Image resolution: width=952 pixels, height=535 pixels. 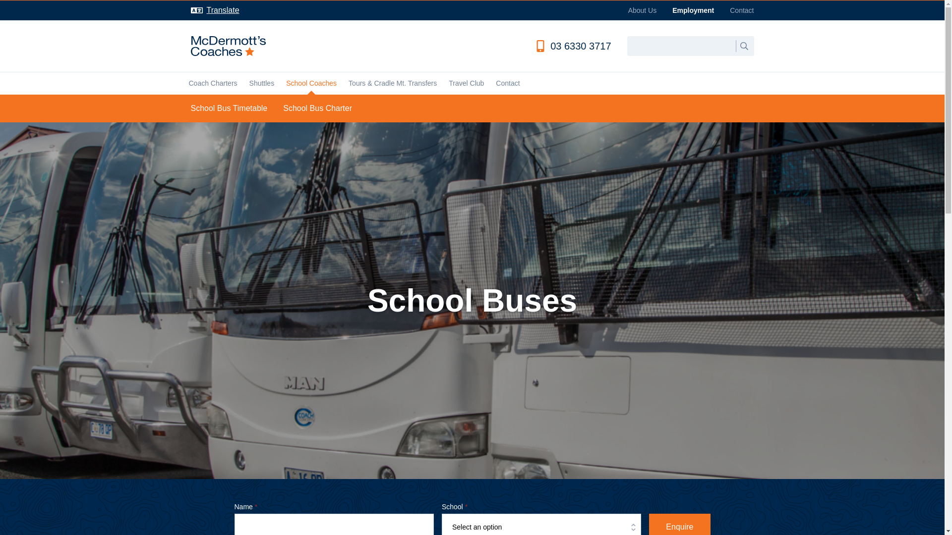 What do you see at coordinates (643, 10) in the screenshot?
I see `About Us` at bounding box center [643, 10].